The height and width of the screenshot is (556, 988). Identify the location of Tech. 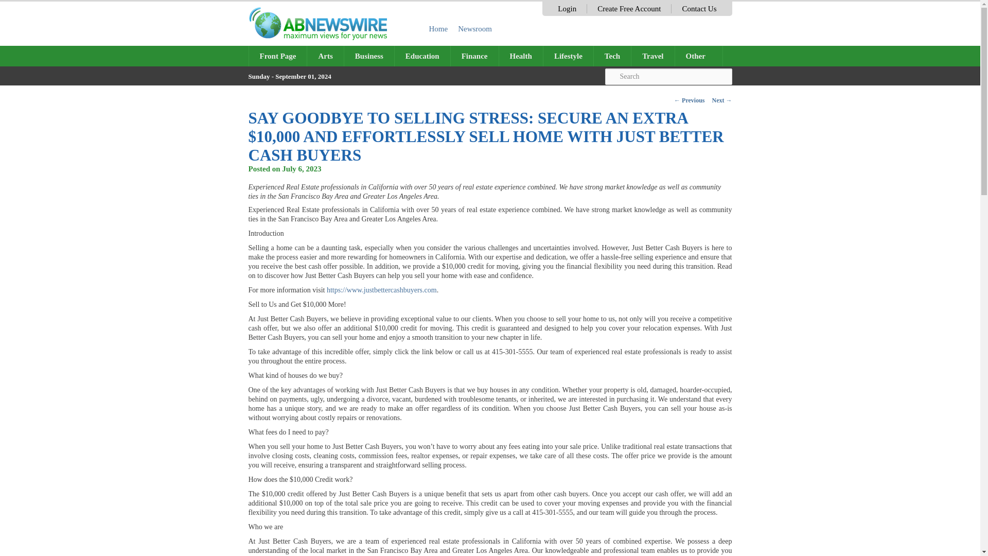
(612, 56).